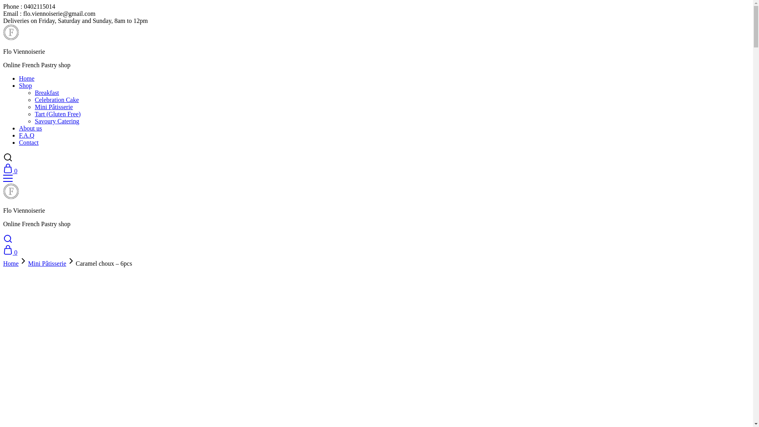  I want to click on Celebration Cake, so click(57, 100).